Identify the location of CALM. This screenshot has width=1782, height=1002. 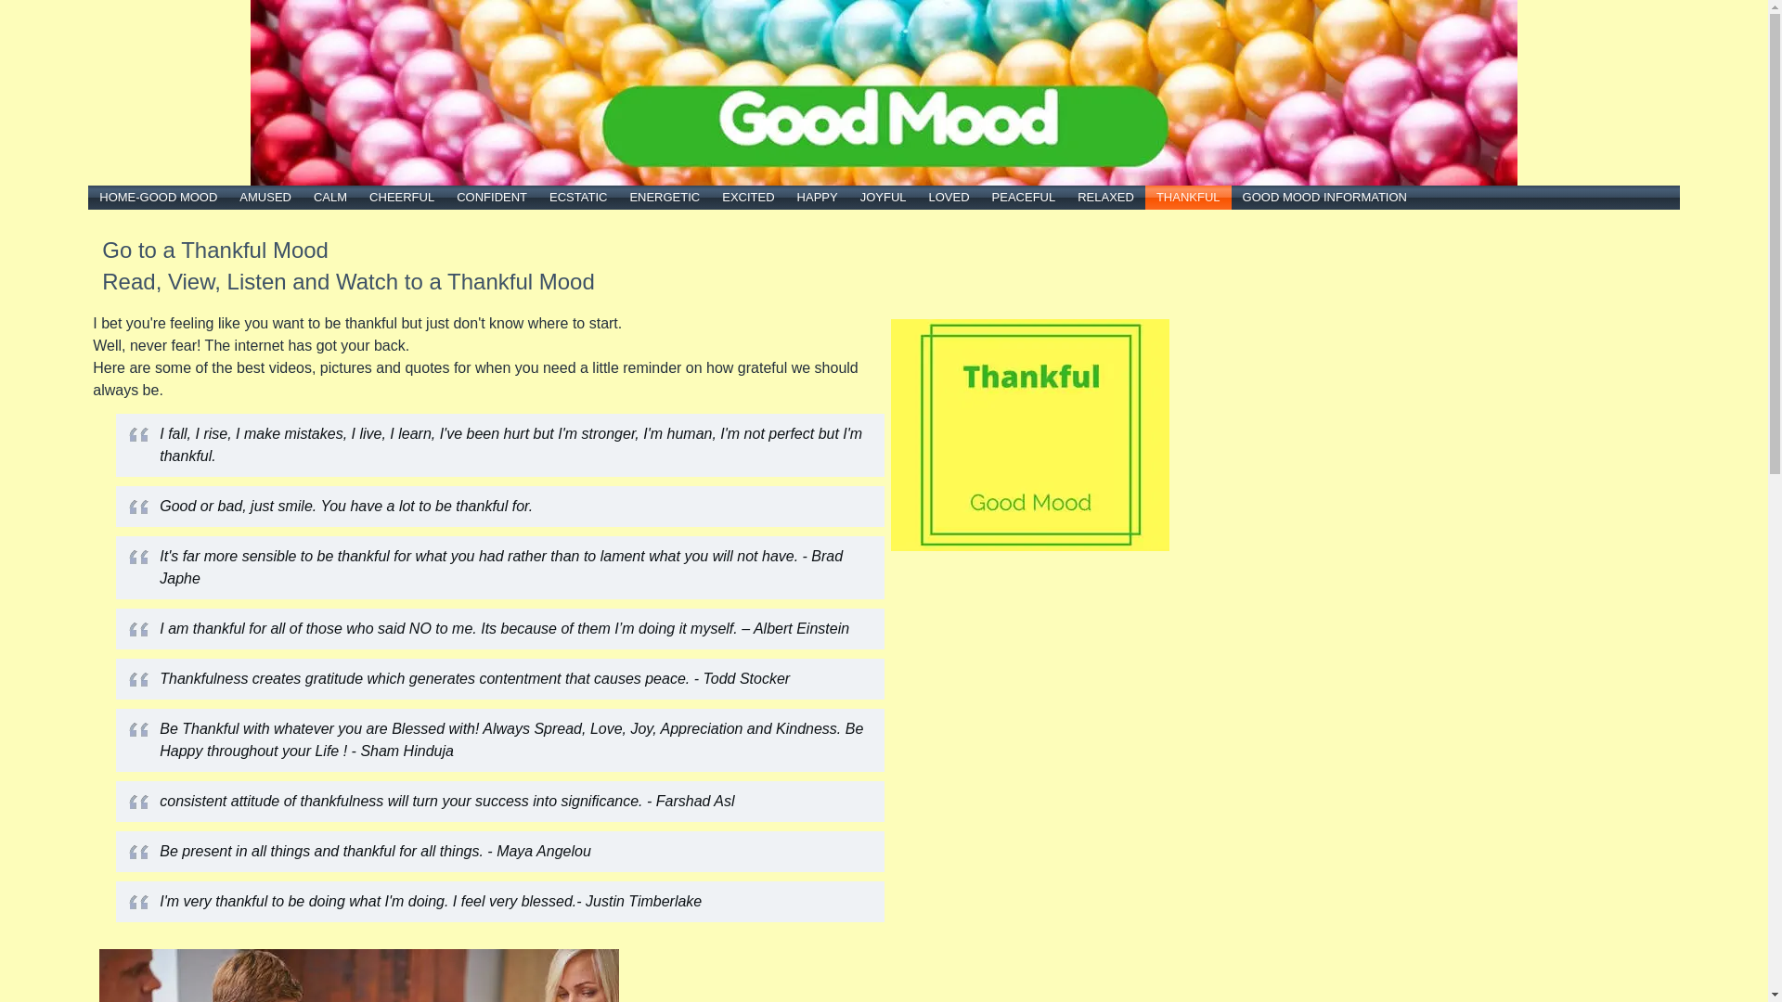
(330, 198).